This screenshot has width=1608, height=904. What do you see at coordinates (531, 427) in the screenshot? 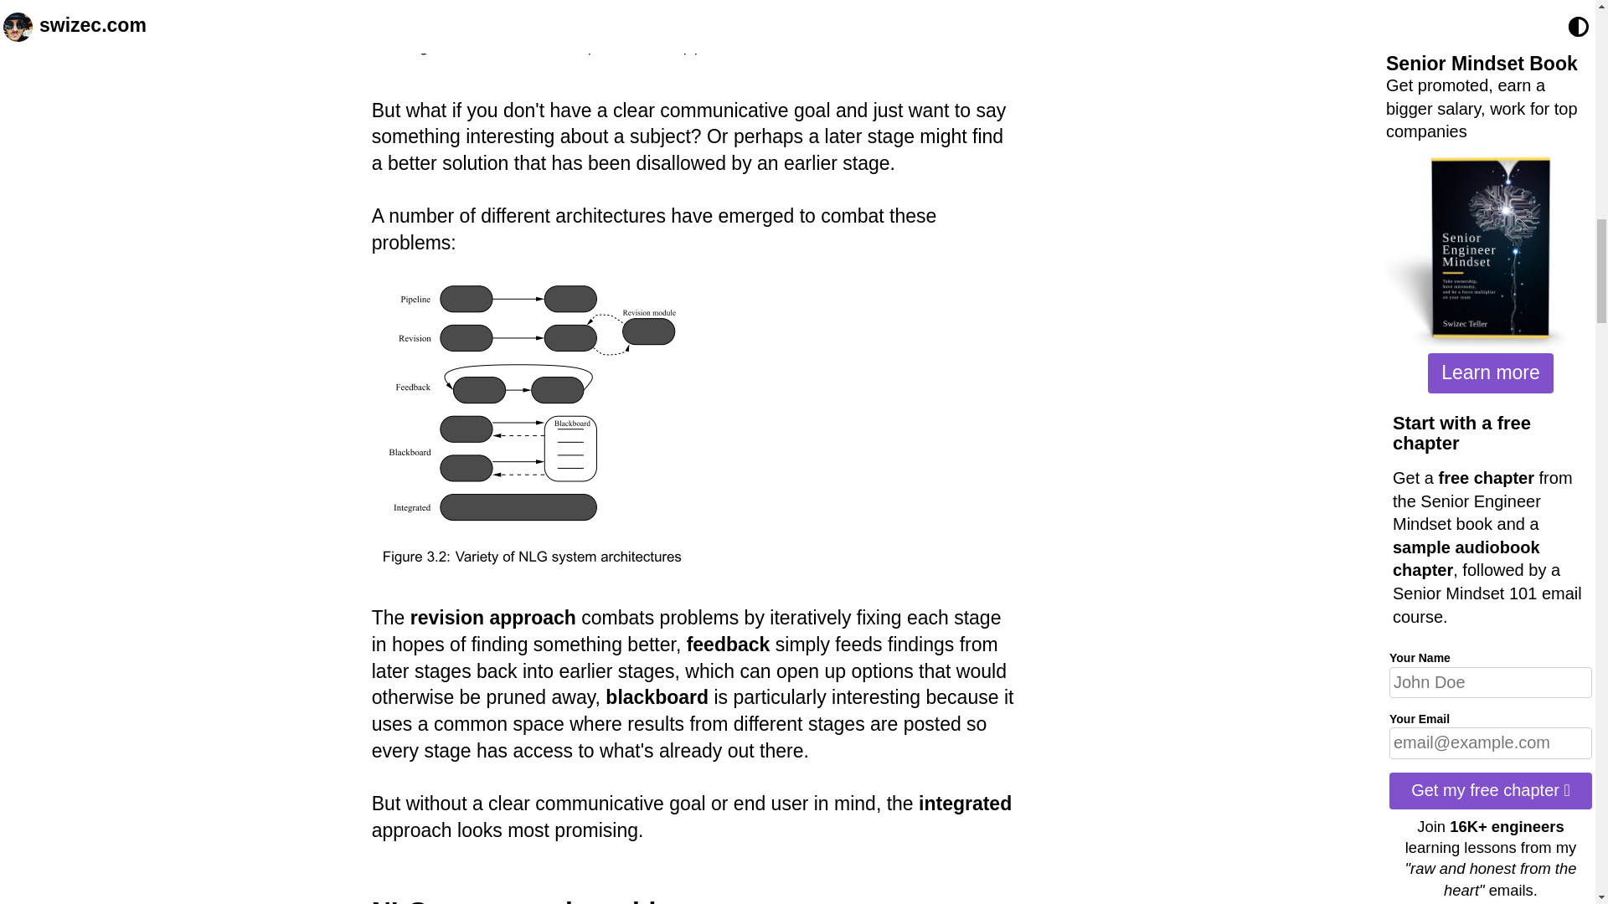
I see `NLG architectures` at bounding box center [531, 427].